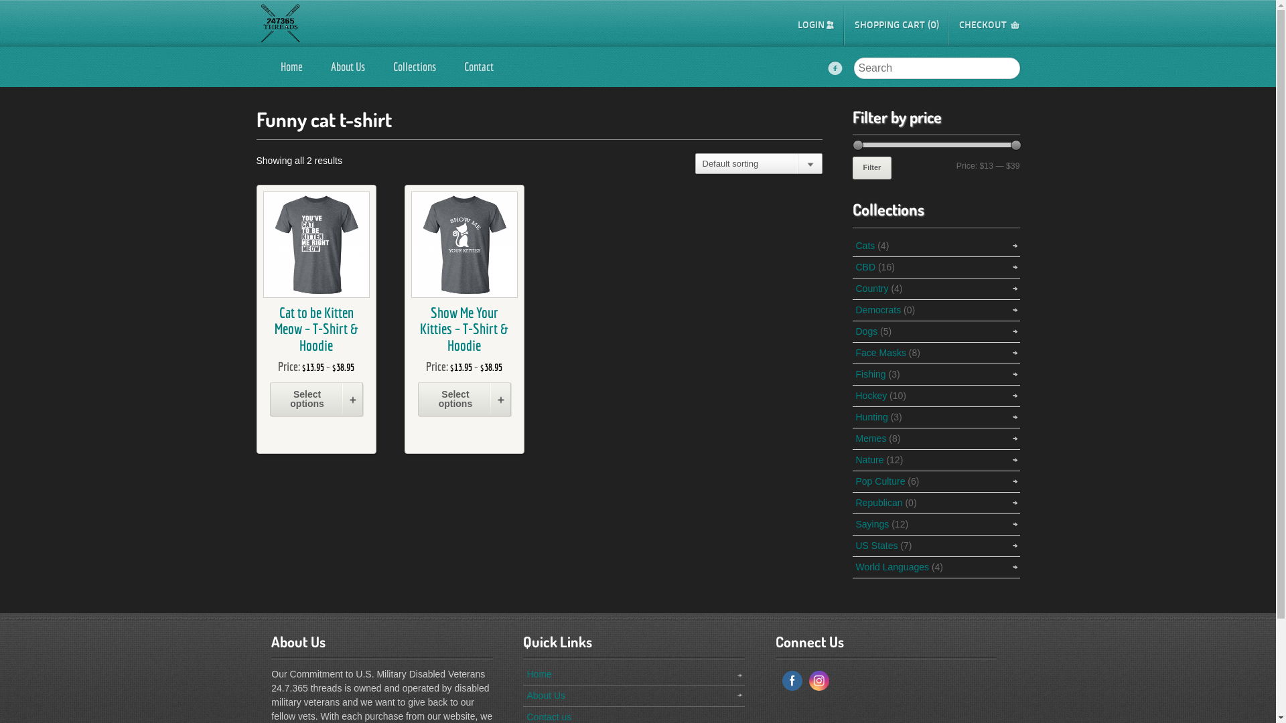 This screenshot has width=1286, height=723. I want to click on Face Masks, so click(881, 353).